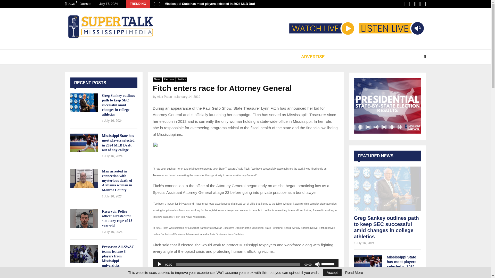  What do you see at coordinates (159, 264) in the screenshot?
I see `Play` at bounding box center [159, 264].